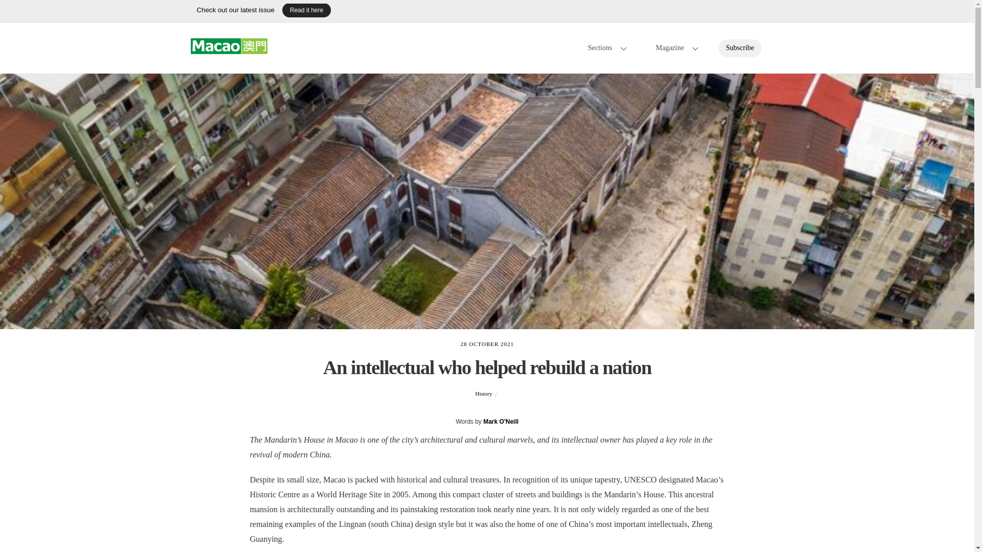 This screenshot has width=982, height=552. Describe the element at coordinates (307, 10) in the screenshot. I see `Subscribe` at that location.